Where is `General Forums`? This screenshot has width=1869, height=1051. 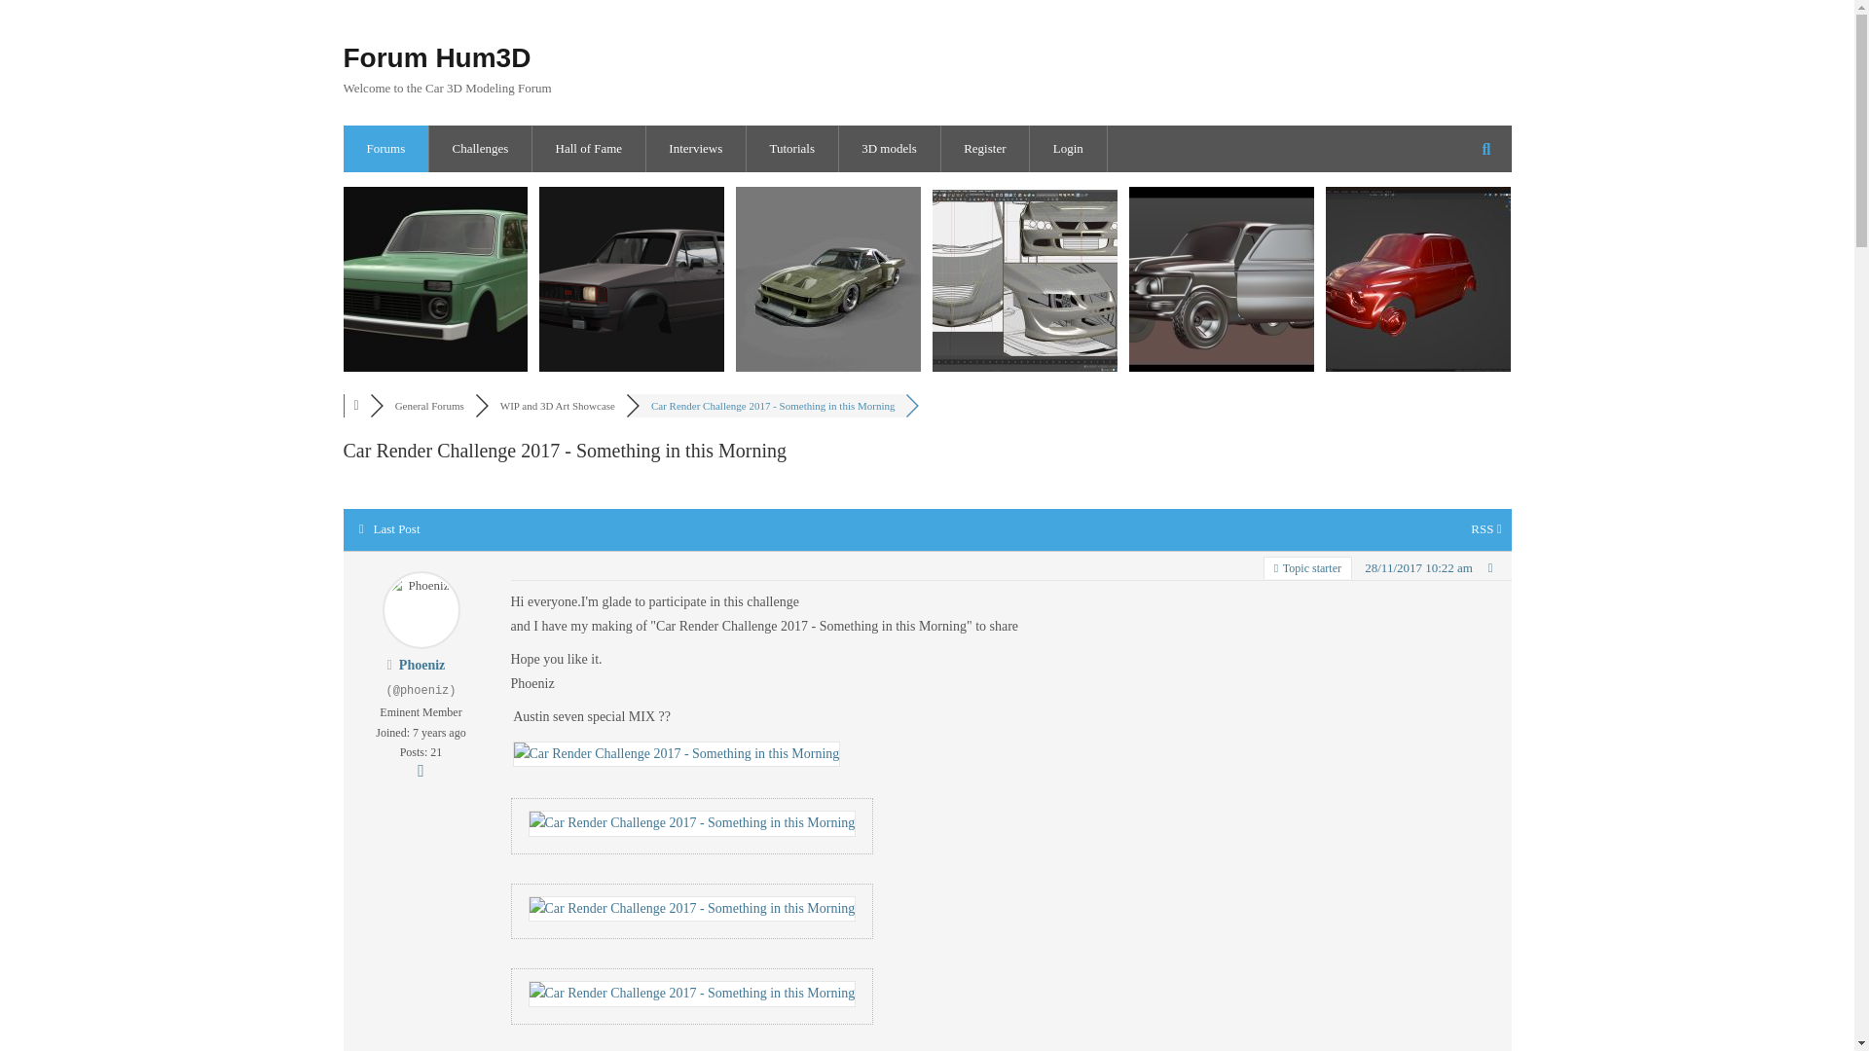 General Forums is located at coordinates (428, 406).